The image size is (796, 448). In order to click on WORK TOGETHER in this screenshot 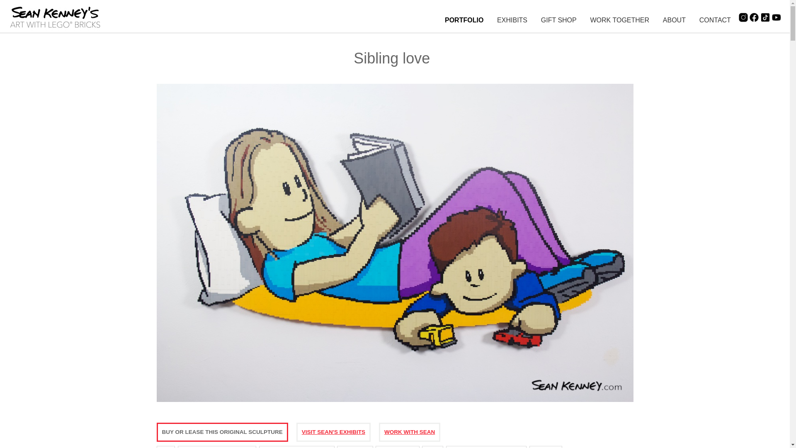, I will do `click(620, 20)`.